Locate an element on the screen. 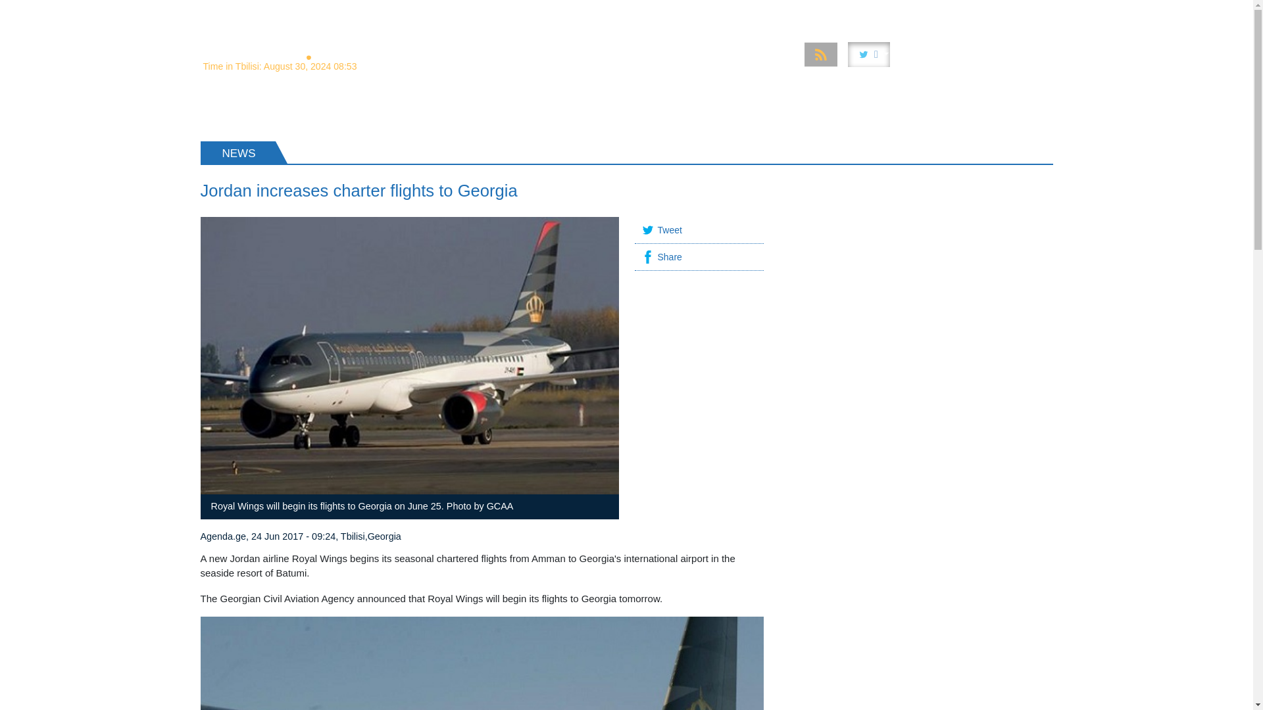 This screenshot has height=710, width=1263. Blogs is located at coordinates (1030, 12).